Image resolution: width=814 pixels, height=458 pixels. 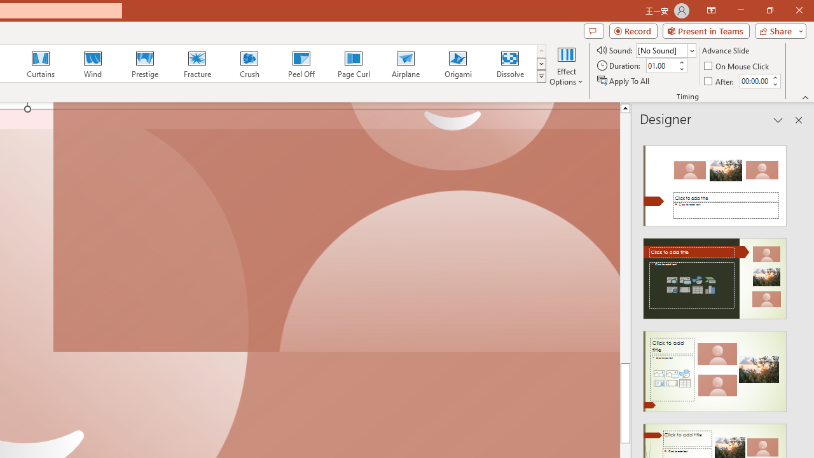 What do you see at coordinates (715, 182) in the screenshot?
I see `Recommended Design: Design Idea` at bounding box center [715, 182].